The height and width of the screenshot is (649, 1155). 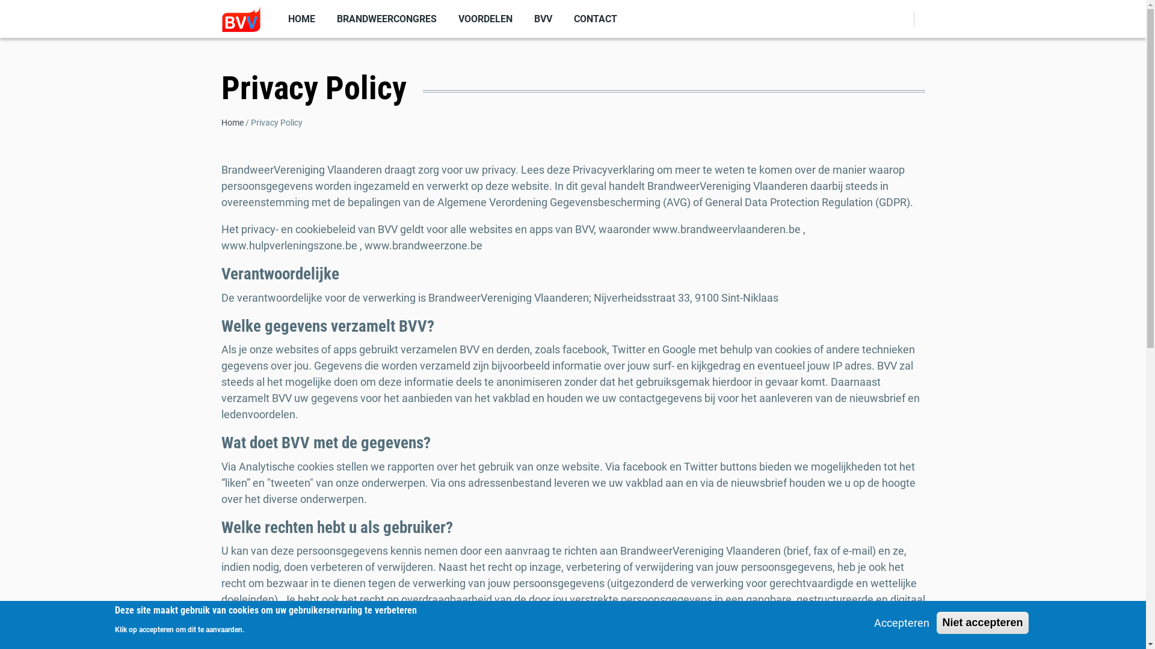 What do you see at coordinates (896, 55) in the screenshot?
I see `Zoeken` at bounding box center [896, 55].